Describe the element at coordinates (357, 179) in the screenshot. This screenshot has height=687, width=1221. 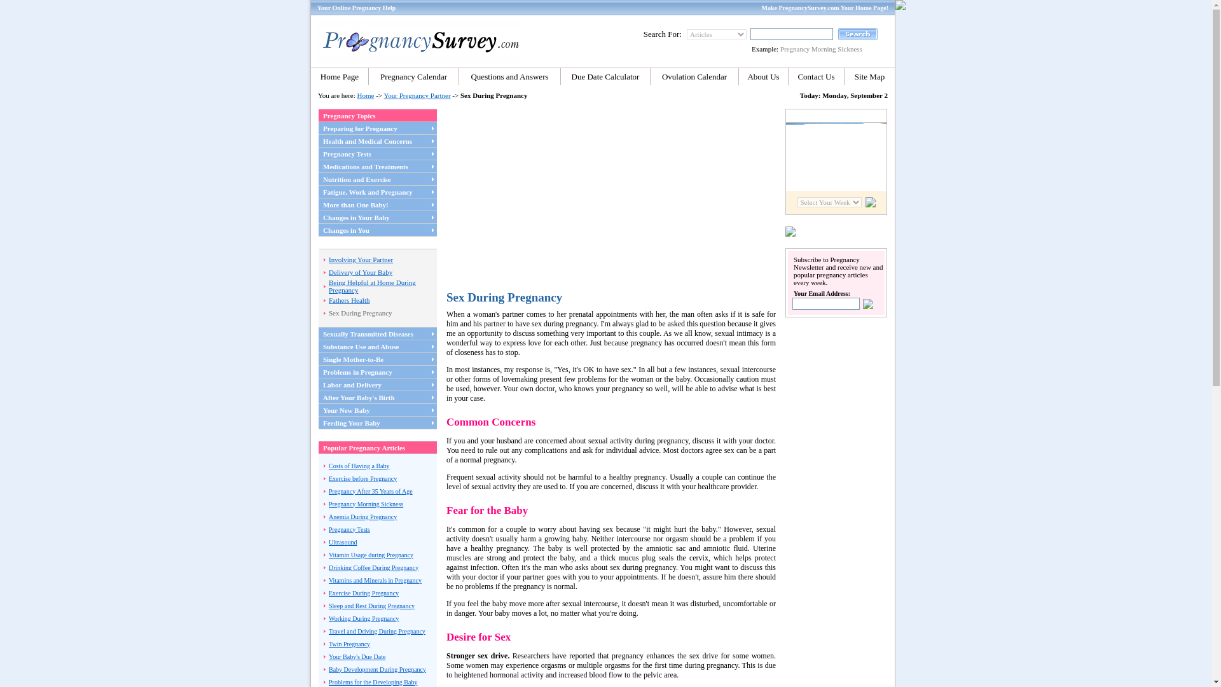
I see `Nutrition and Exercise` at that location.